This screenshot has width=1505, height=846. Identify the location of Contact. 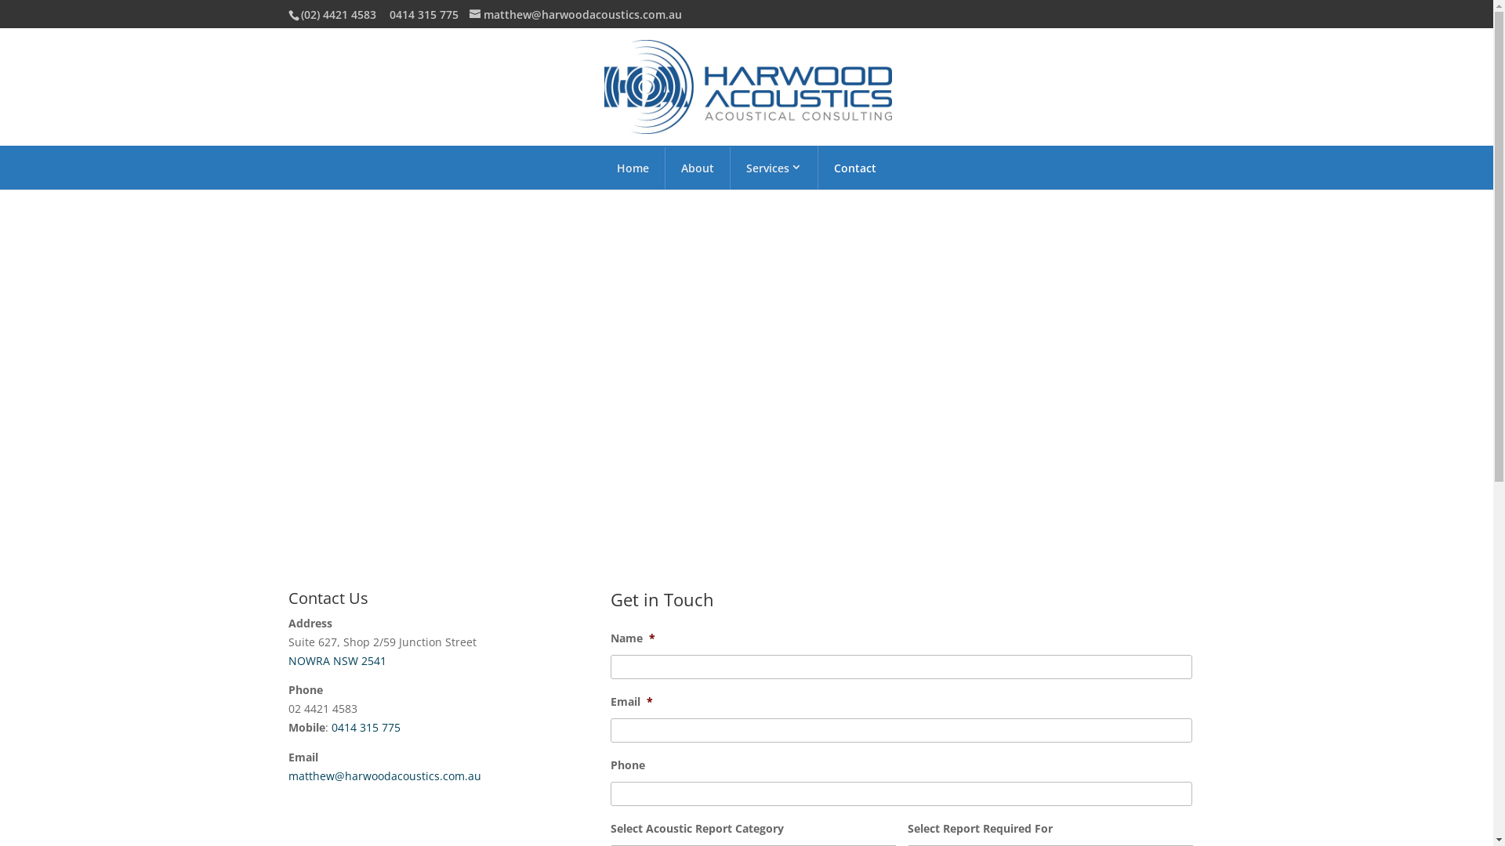
(855, 168).